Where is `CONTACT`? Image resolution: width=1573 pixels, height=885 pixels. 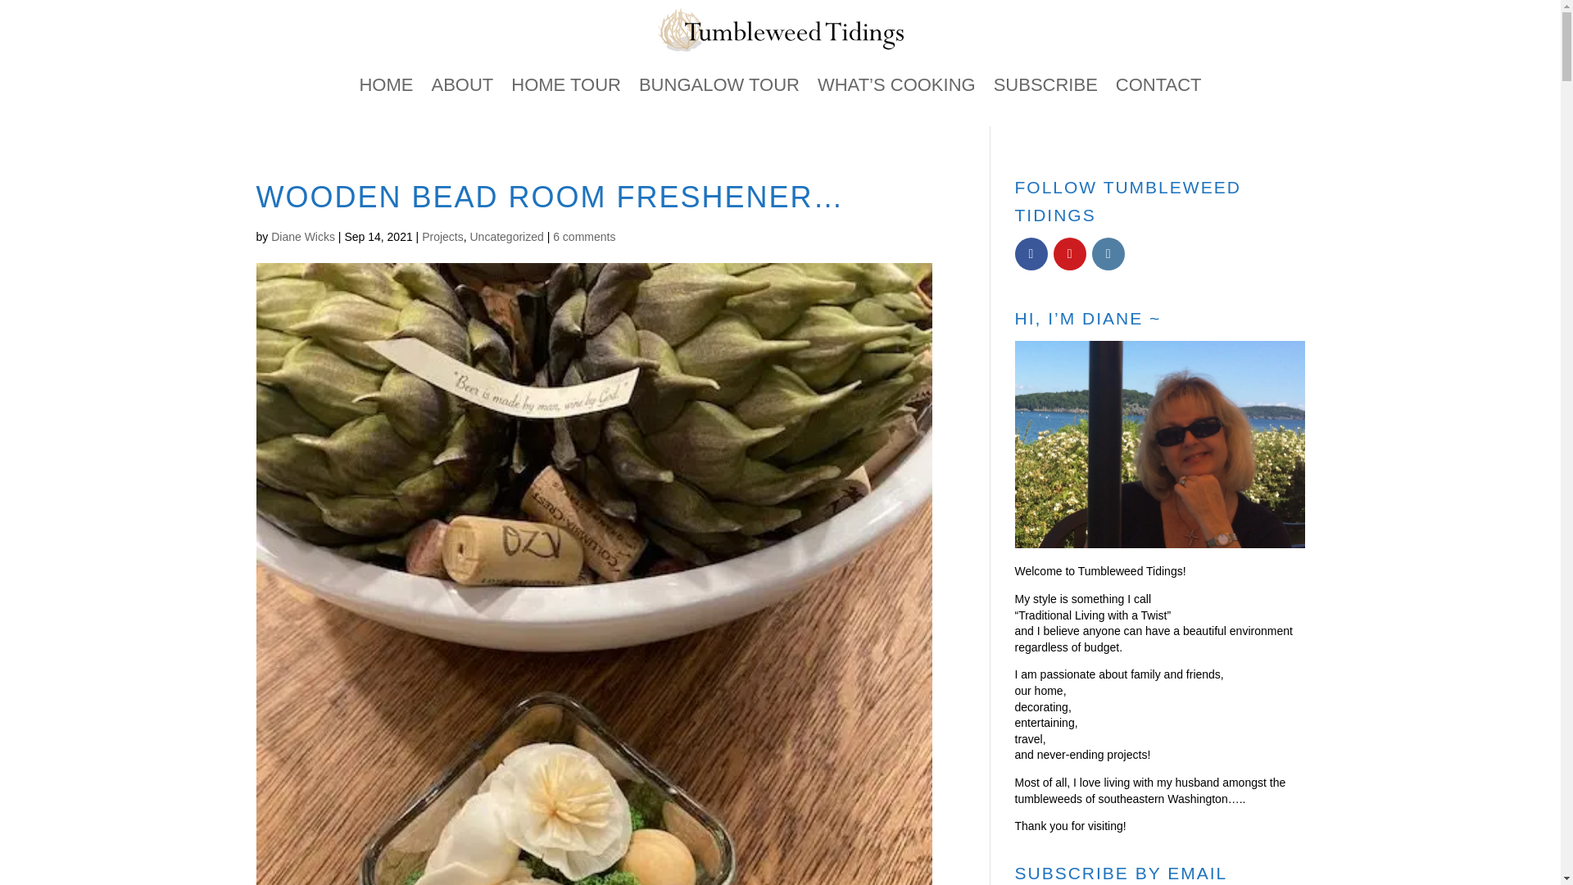 CONTACT is located at coordinates (1158, 84).